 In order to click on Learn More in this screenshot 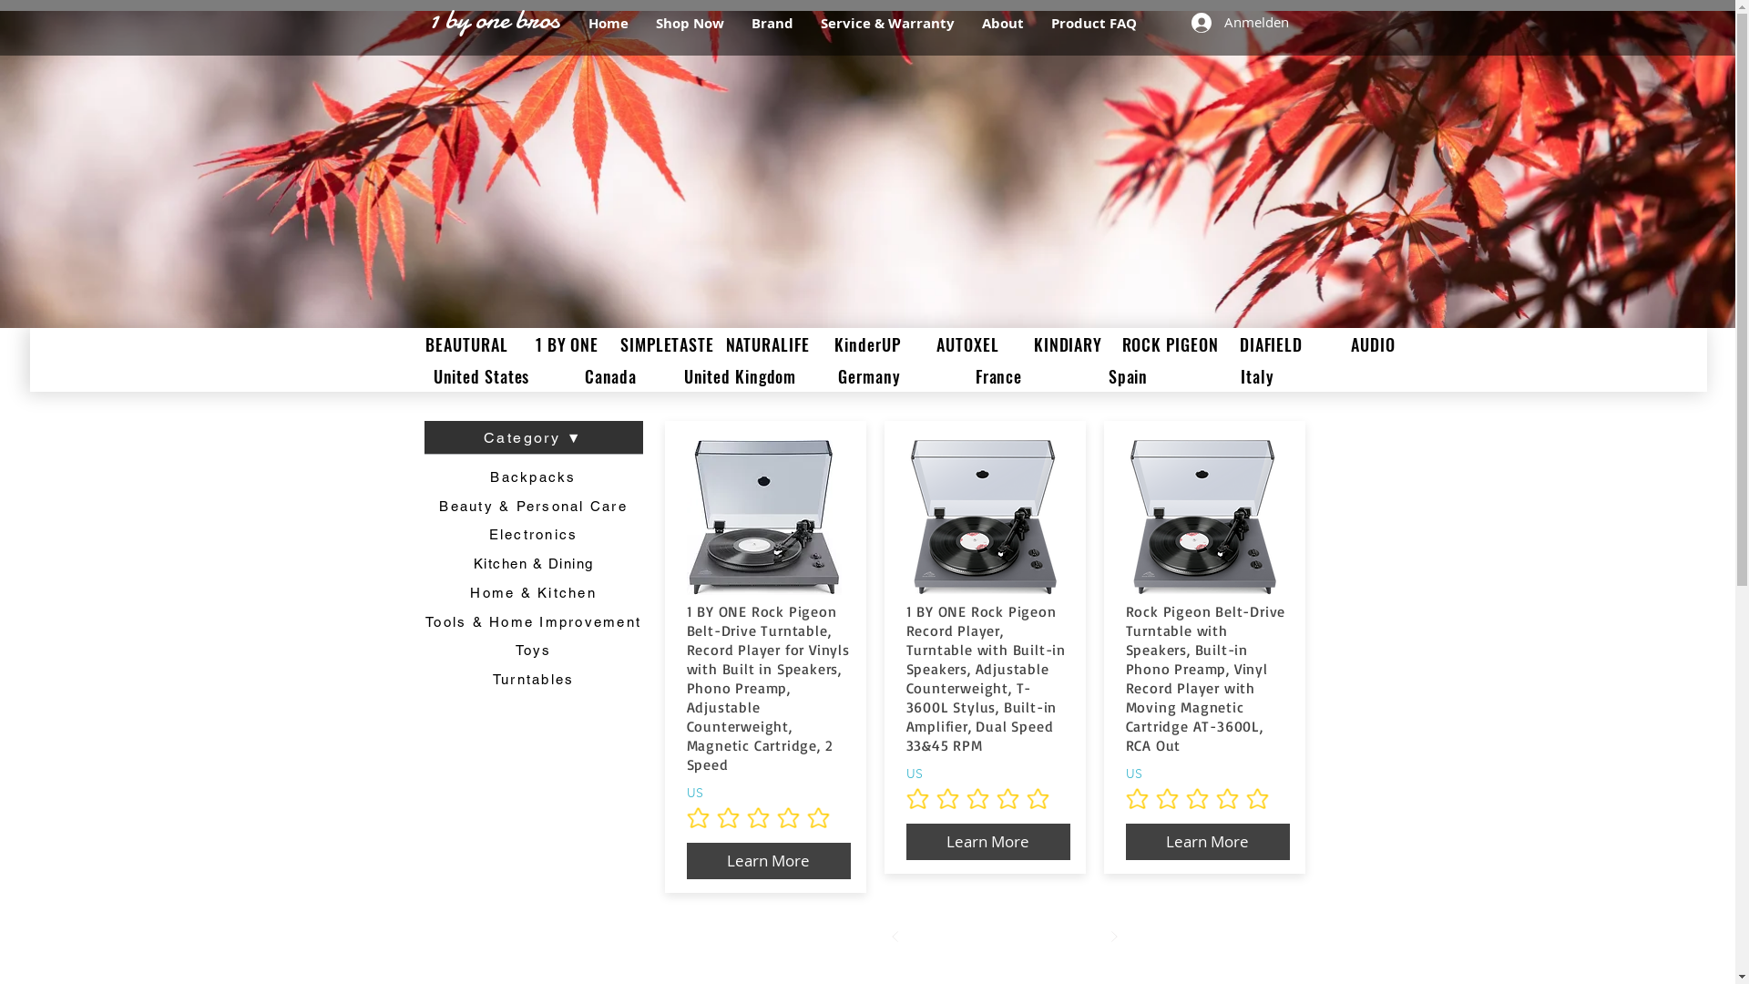, I will do `click(987, 842)`.